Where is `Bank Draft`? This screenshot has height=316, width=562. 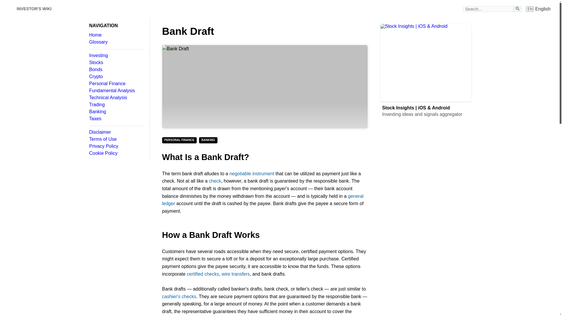 Bank Draft is located at coordinates (116, 63).